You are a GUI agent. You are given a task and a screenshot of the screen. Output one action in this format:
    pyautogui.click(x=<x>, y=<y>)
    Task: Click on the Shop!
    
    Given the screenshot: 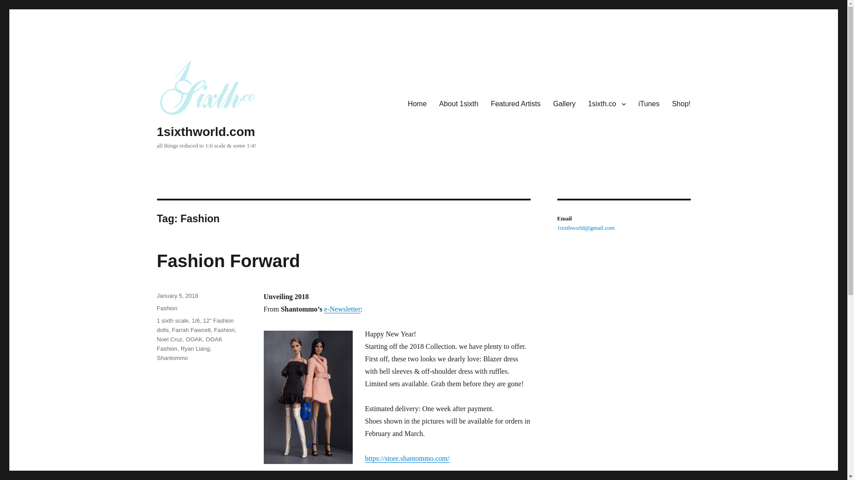 What is the action you would take?
    pyautogui.click(x=681, y=104)
    